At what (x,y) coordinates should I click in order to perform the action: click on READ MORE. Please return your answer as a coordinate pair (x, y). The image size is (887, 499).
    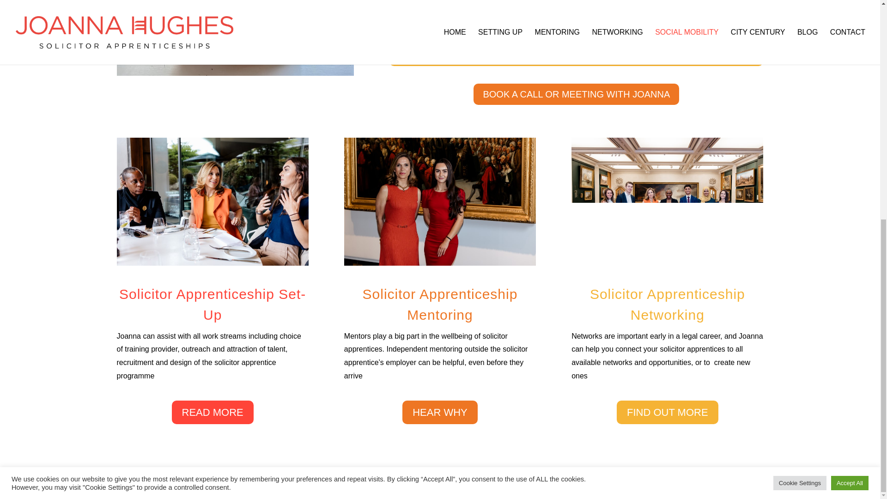
    Looking at the image, I should click on (213, 412).